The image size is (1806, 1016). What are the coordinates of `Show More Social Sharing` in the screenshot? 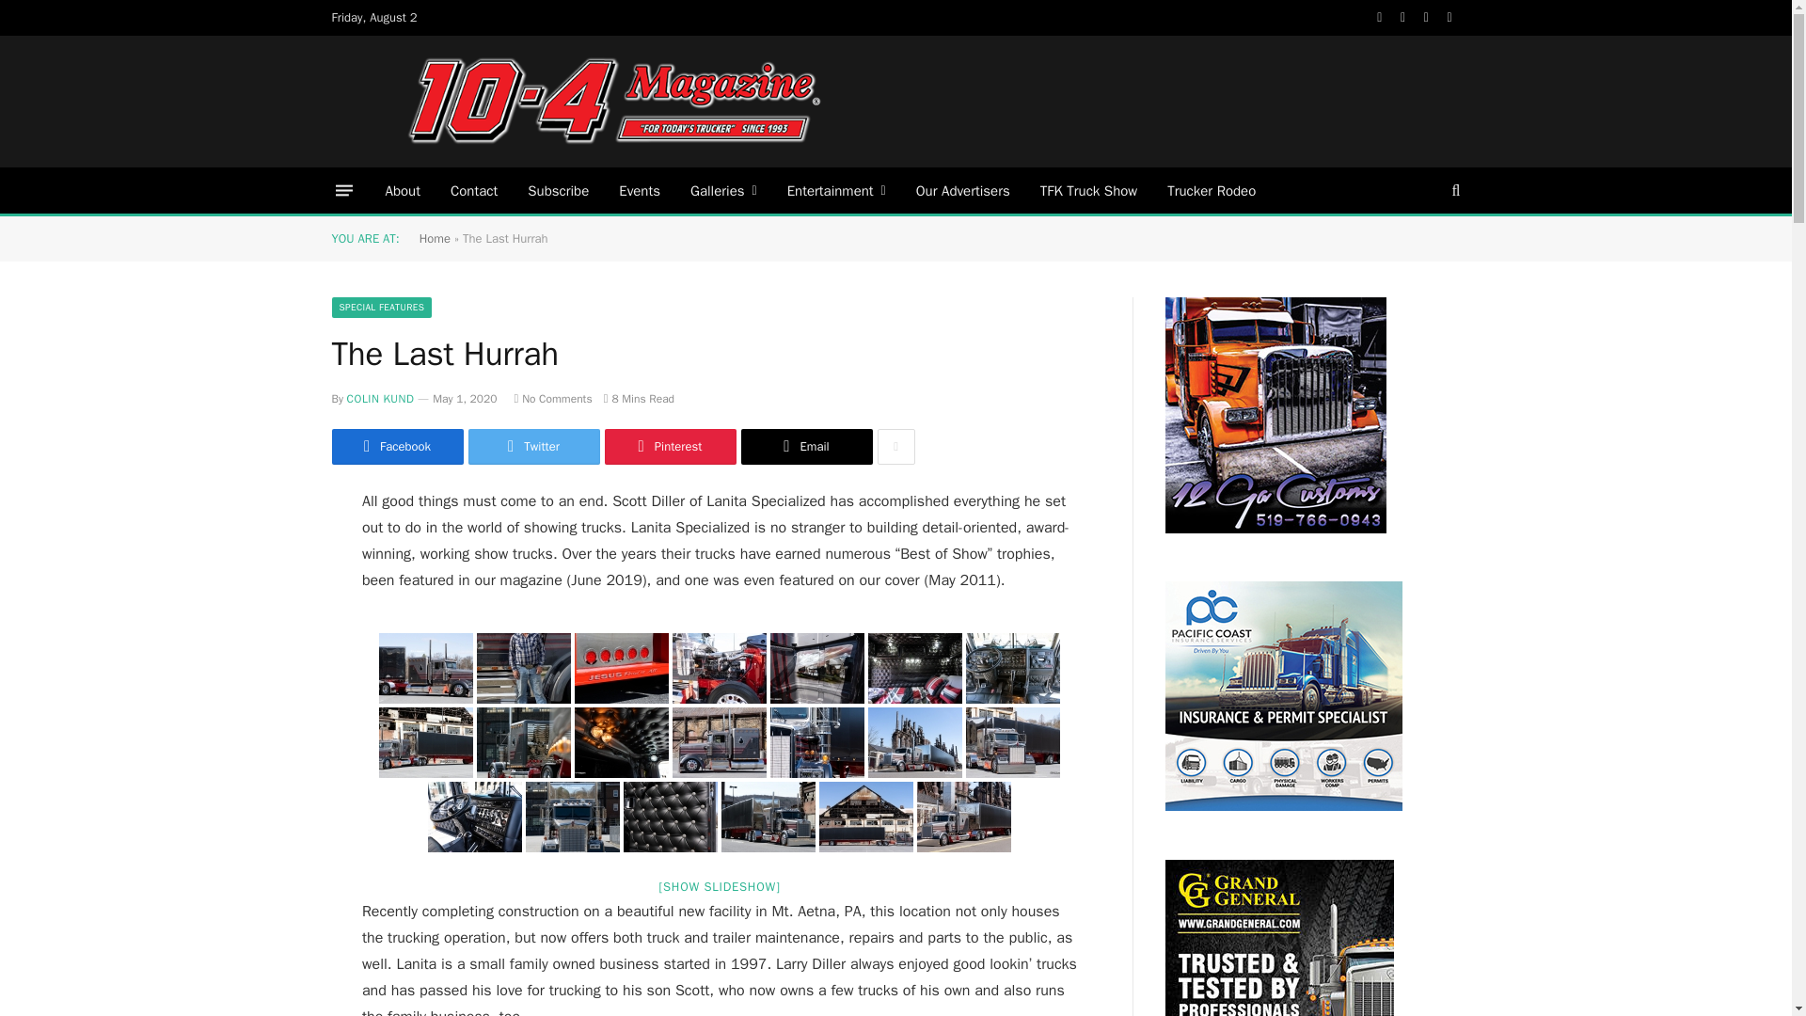 It's located at (895, 446).